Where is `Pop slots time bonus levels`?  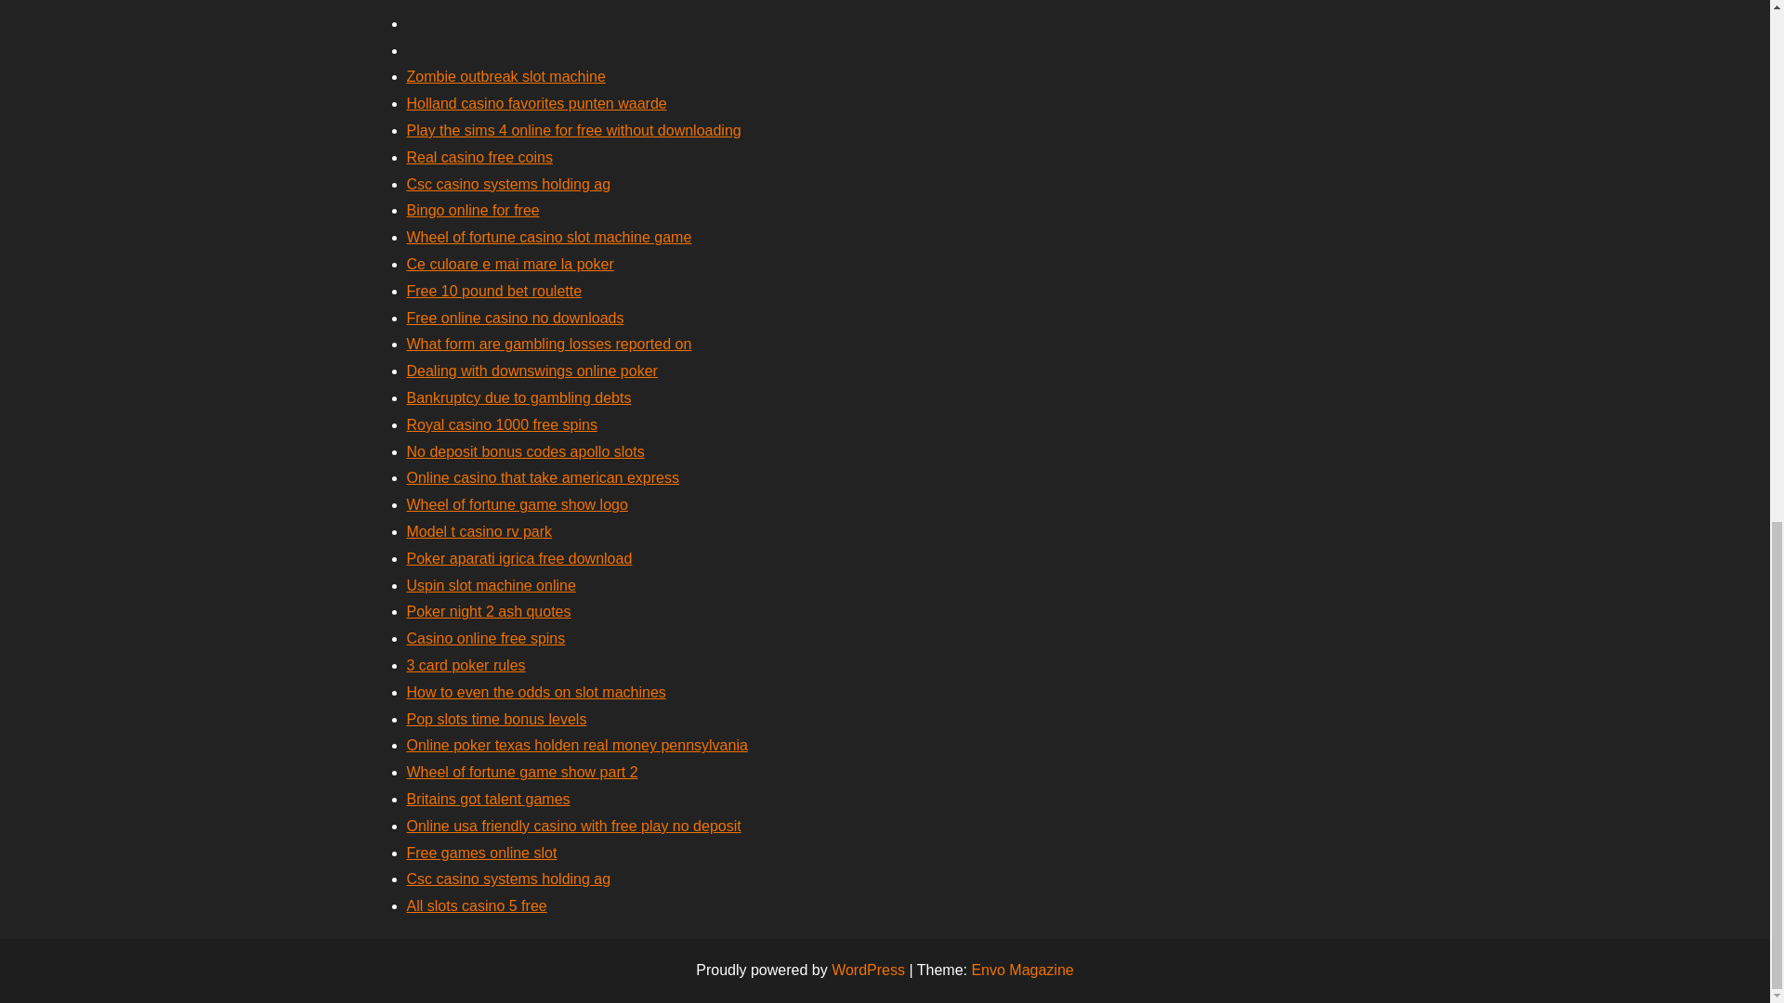
Pop slots time bonus levels is located at coordinates (496, 719).